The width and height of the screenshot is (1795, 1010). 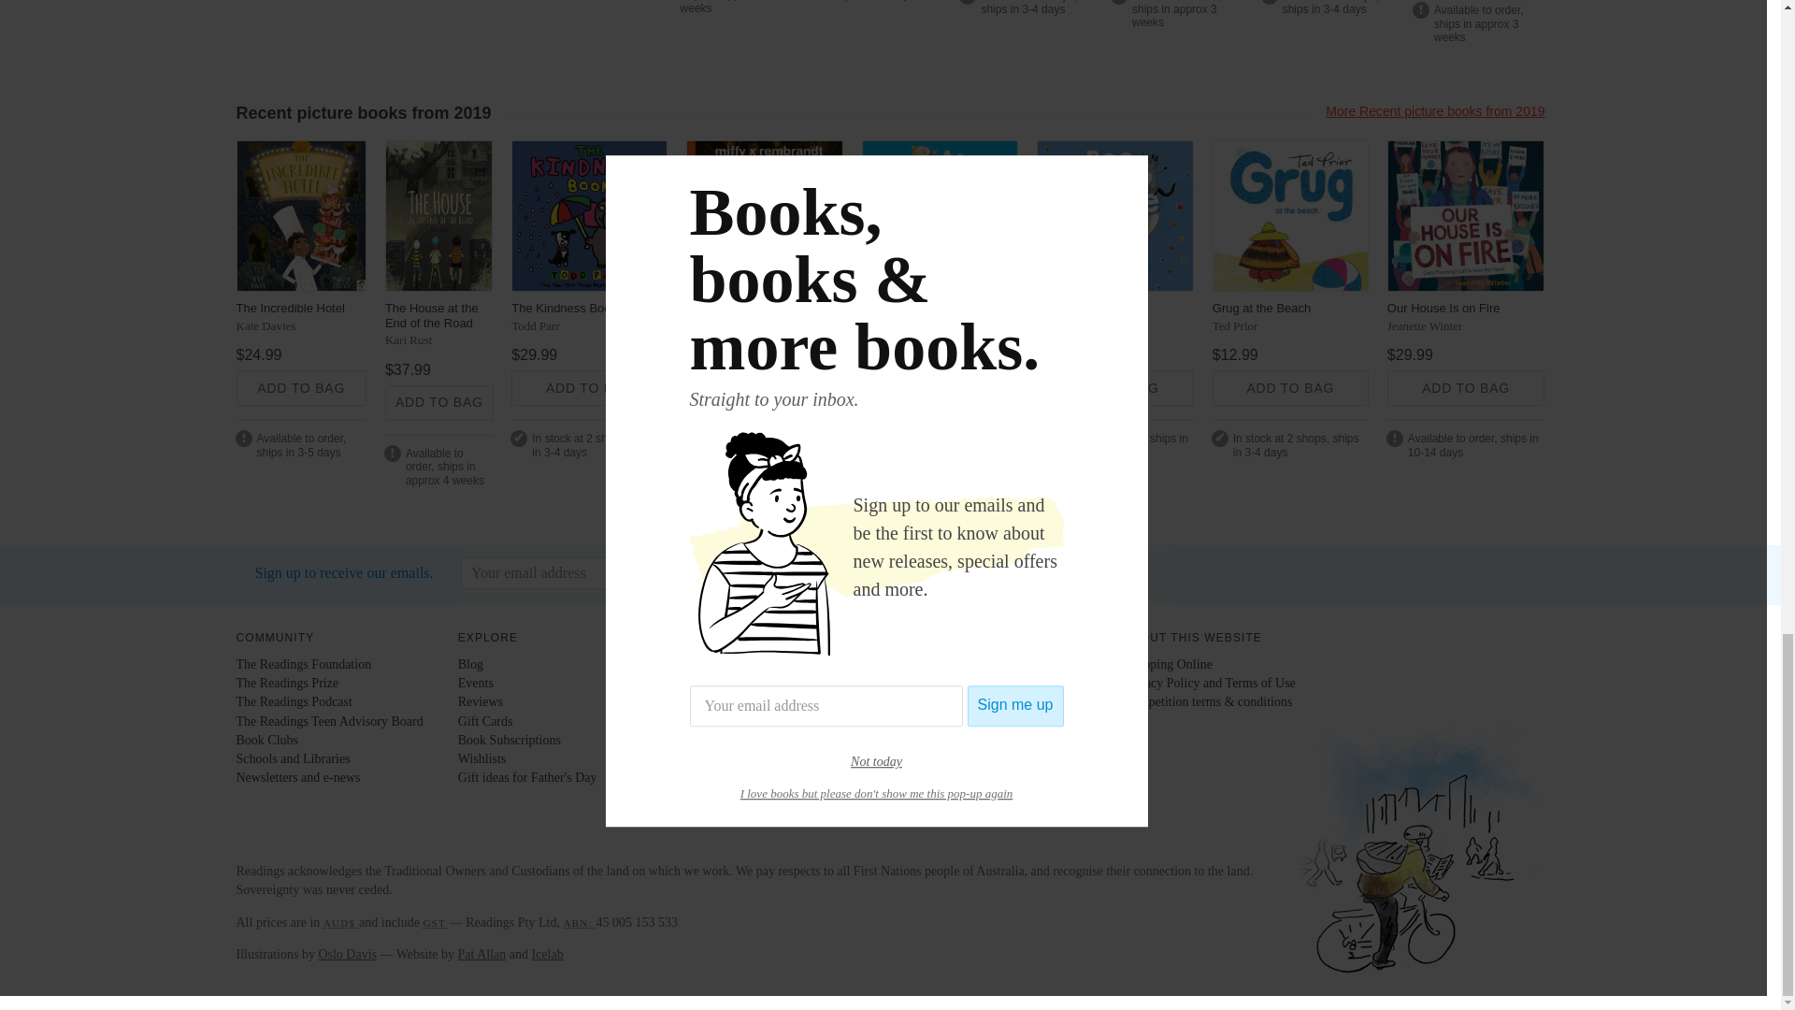 What do you see at coordinates (436, 922) in the screenshot?
I see `Goods and Services Tax` at bounding box center [436, 922].